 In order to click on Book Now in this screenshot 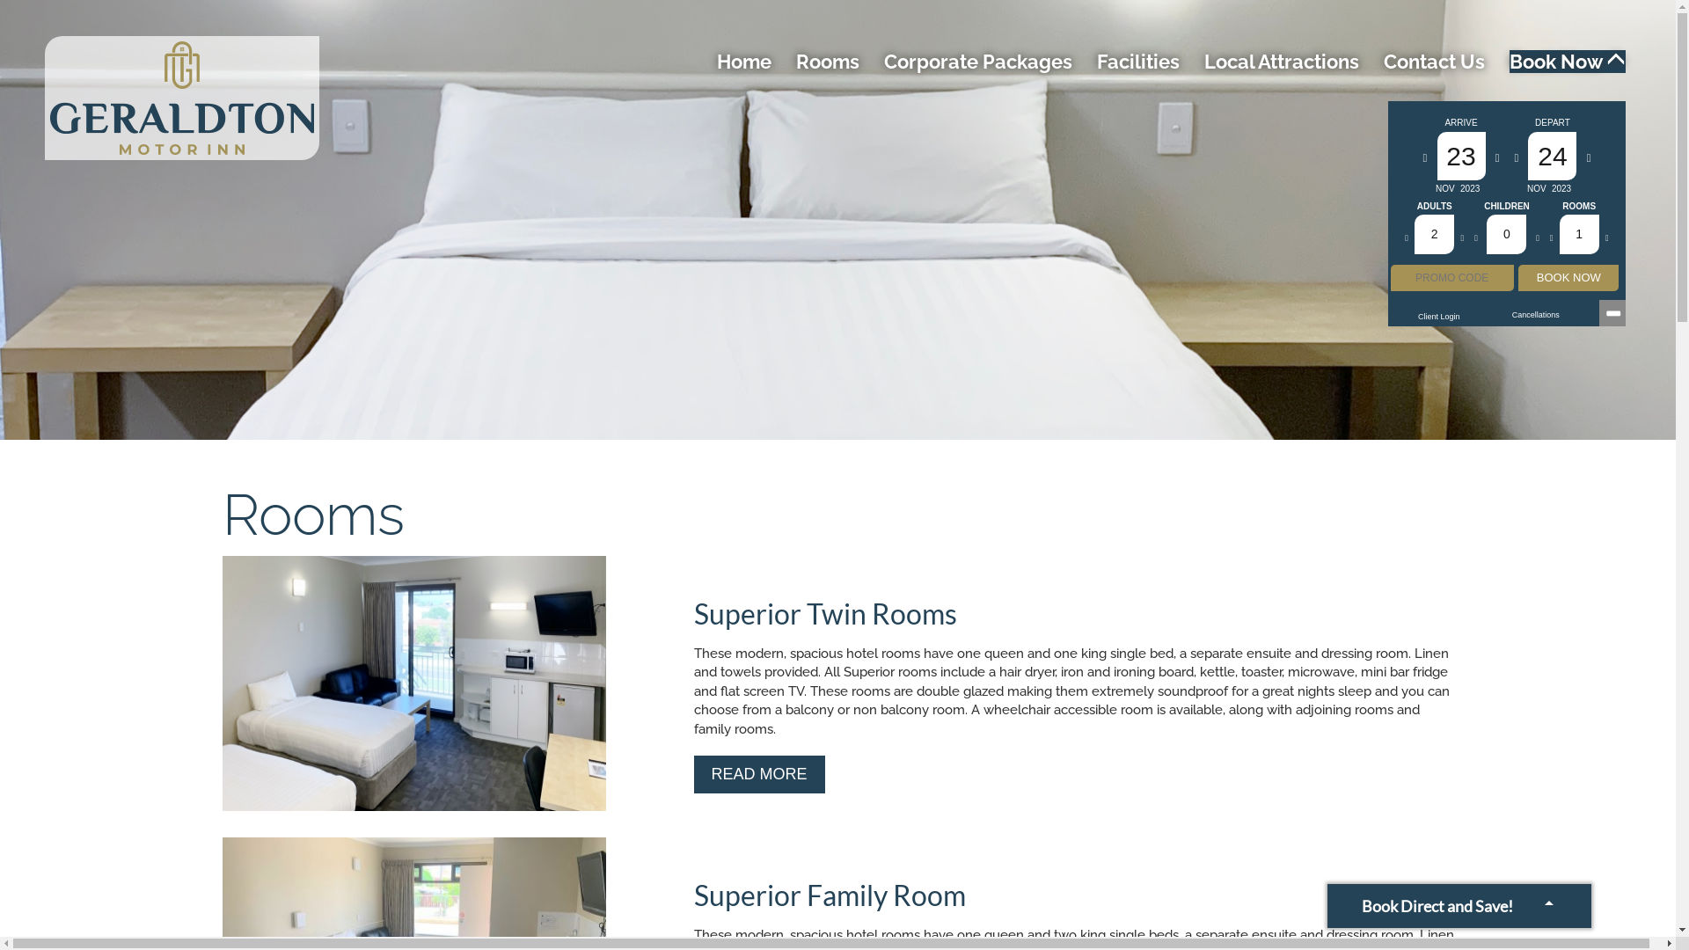, I will do `click(1568, 62)`.